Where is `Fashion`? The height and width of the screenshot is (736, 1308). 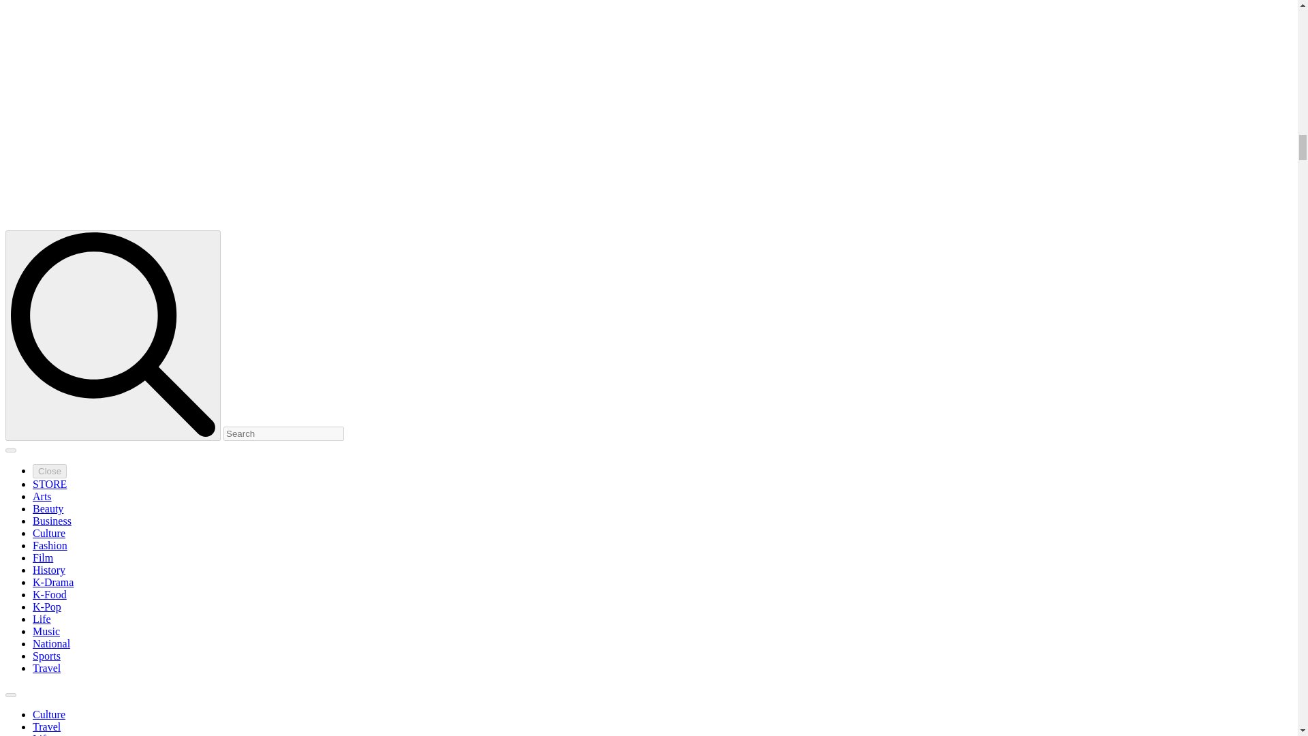
Fashion is located at coordinates (50, 545).